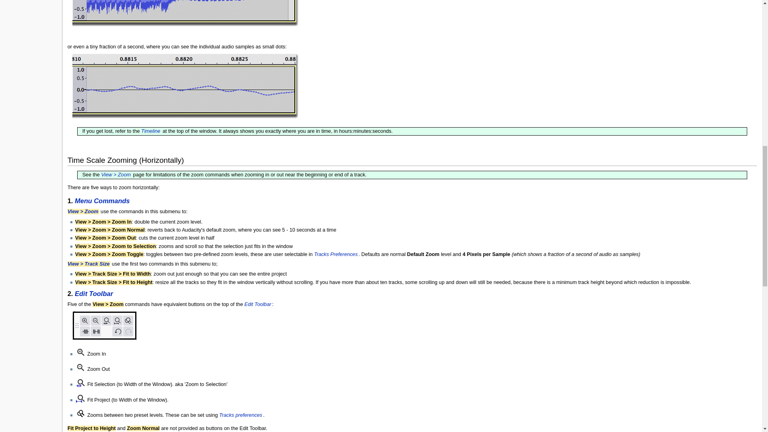 The height and width of the screenshot is (432, 768). What do you see at coordinates (83, 211) in the screenshot?
I see `View Menu: Zoom` at bounding box center [83, 211].